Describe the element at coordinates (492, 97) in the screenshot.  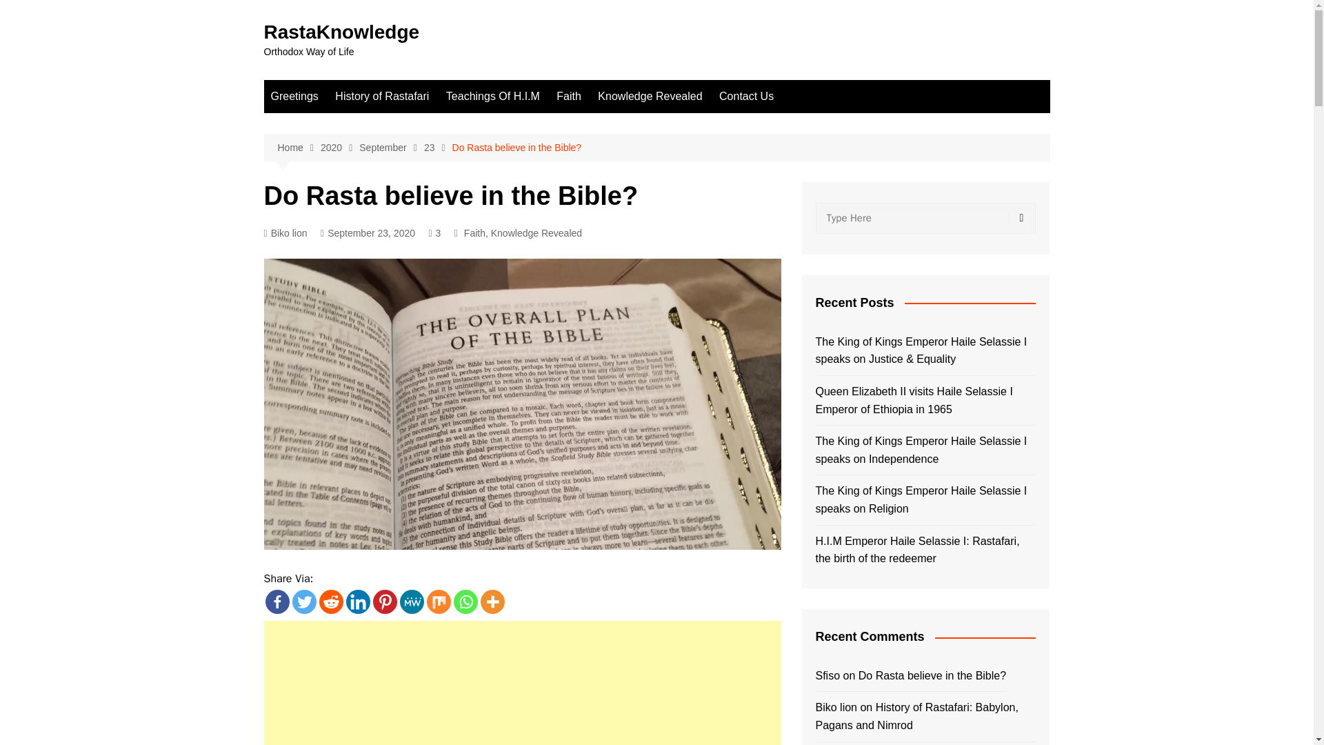
I see `Teachings Of H.I.M` at that location.